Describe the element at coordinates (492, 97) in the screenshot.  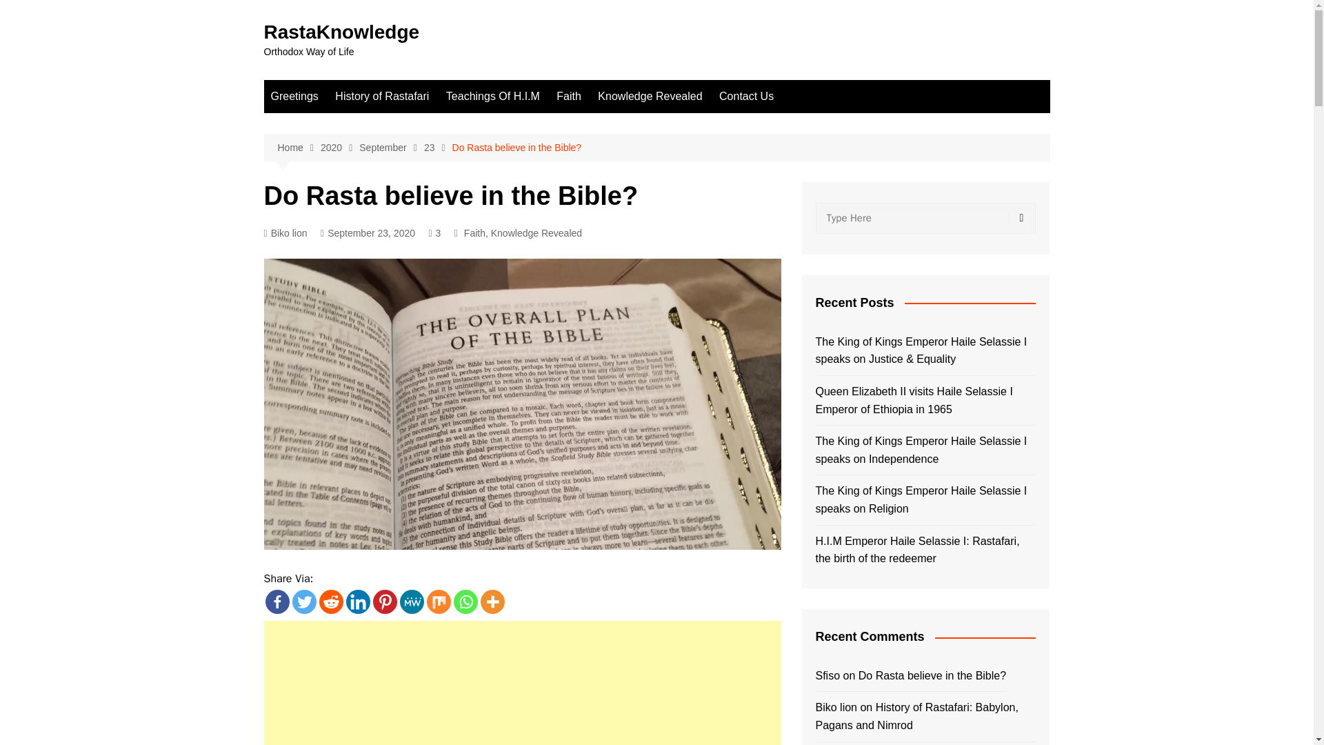
I see `Teachings Of H.I.M` at that location.